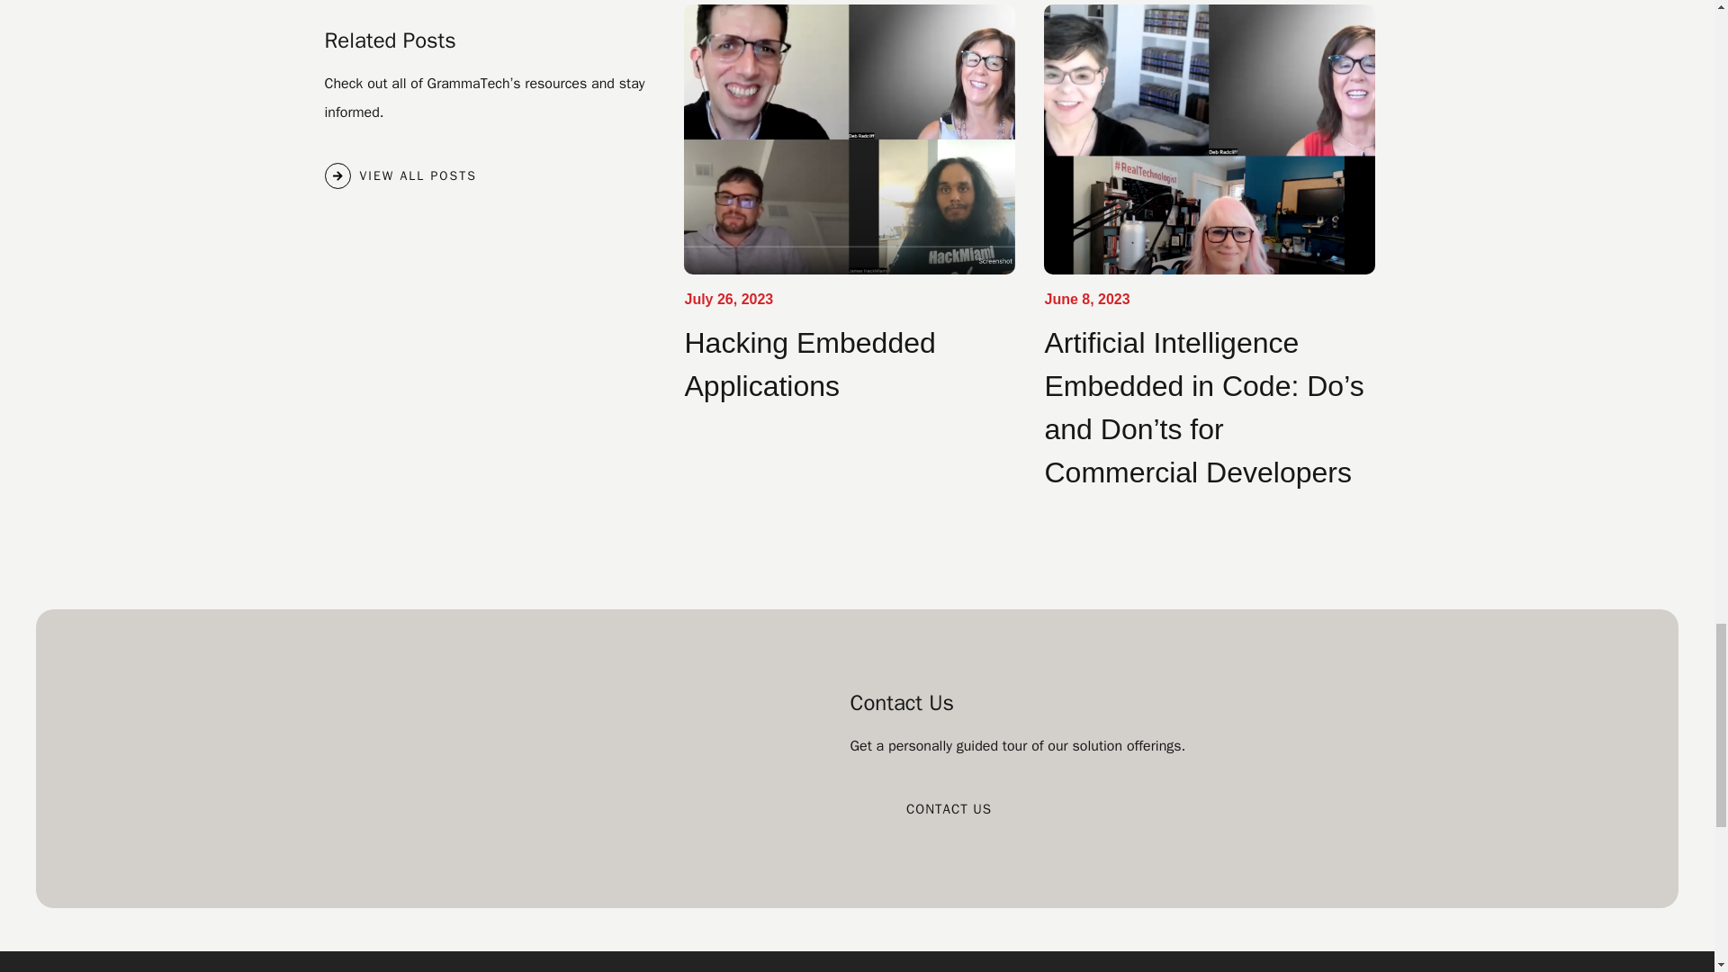  What do you see at coordinates (949, 808) in the screenshot?
I see `CONTACT US` at bounding box center [949, 808].